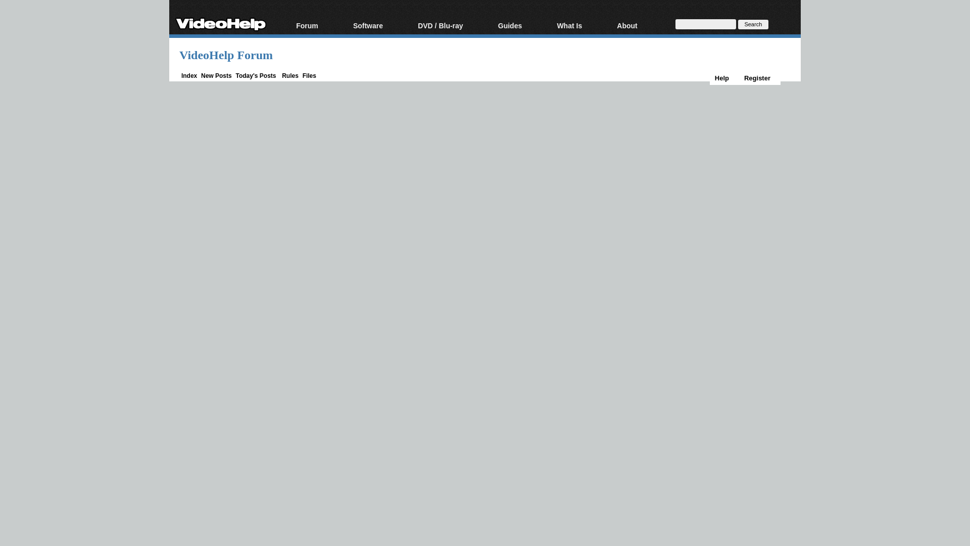 This screenshot has width=970, height=546. What do you see at coordinates (226, 55) in the screenshot?
I see `VideoHelp Forum` at bounding box center [226, 55].